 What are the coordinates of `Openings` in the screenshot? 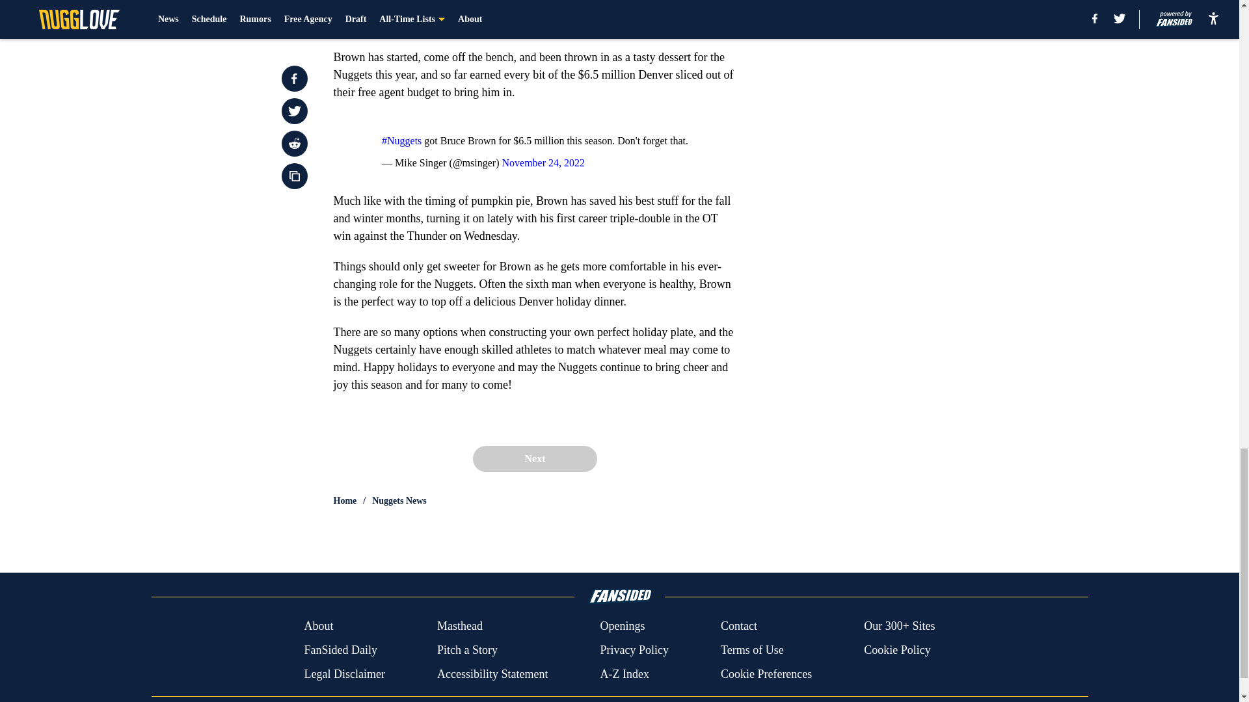 It's located at (622, 627).